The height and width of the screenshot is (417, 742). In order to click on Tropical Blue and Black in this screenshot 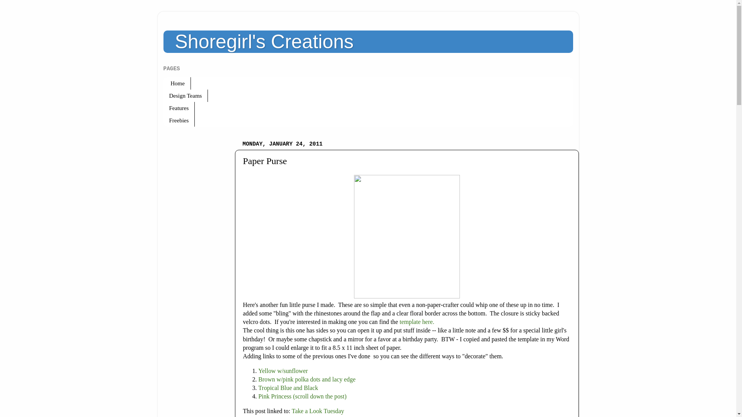, I will do `click(288, 388)`.